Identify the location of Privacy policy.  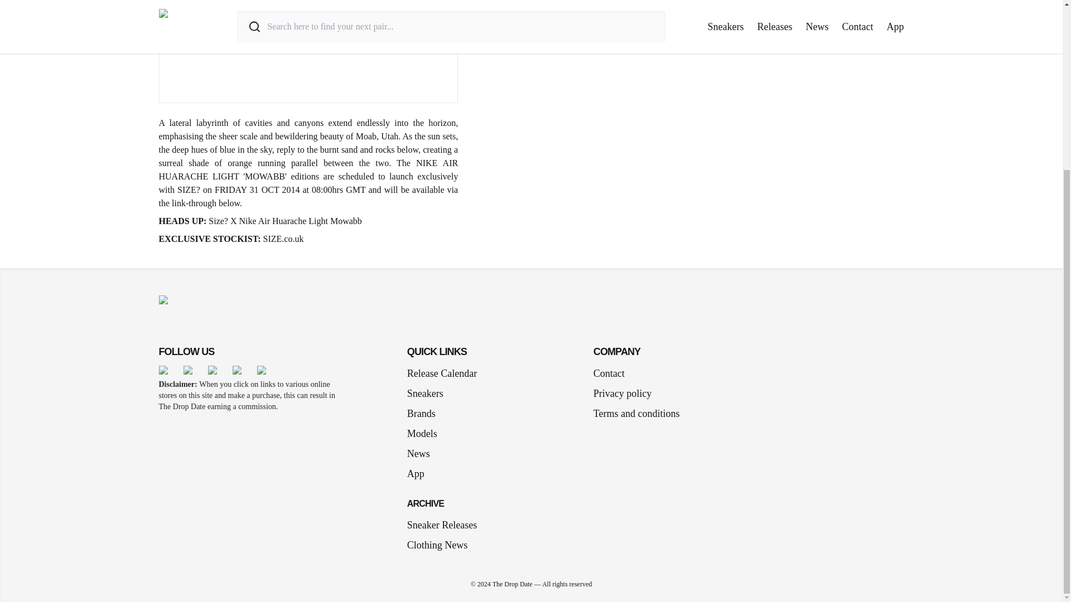
(622, 394).